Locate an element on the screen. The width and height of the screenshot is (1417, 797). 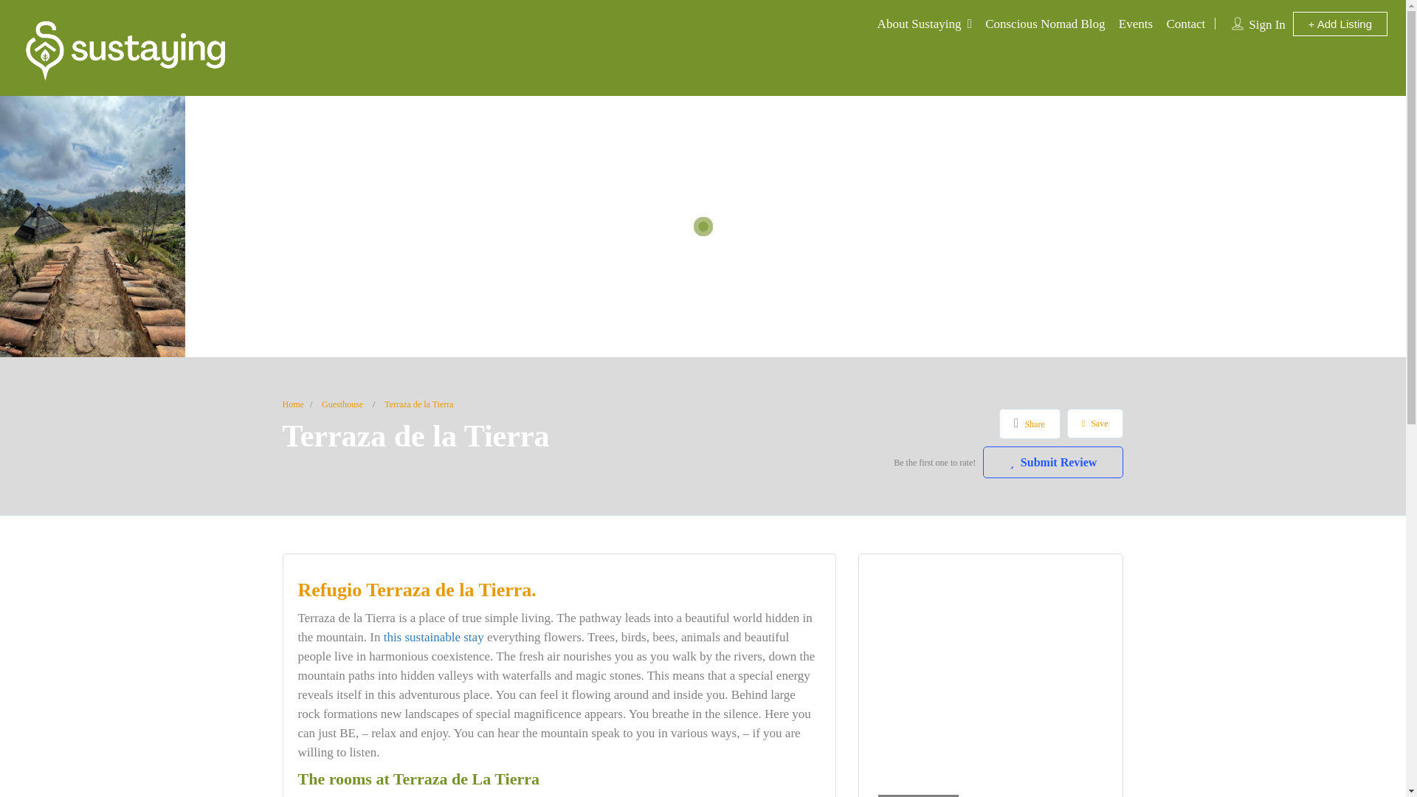
Submit Review is located at coordinates (1053, 462).